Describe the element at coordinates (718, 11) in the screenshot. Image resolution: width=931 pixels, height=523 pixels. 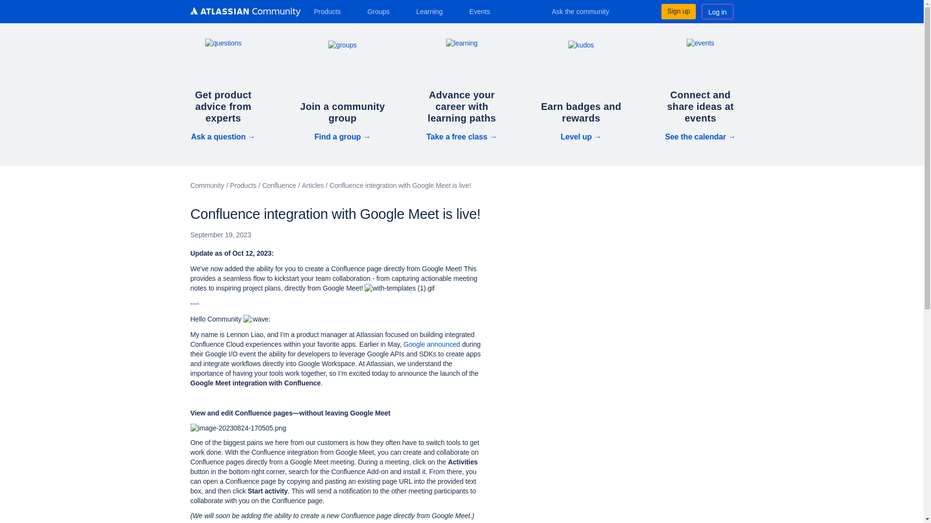
I see `Log in` at that location.